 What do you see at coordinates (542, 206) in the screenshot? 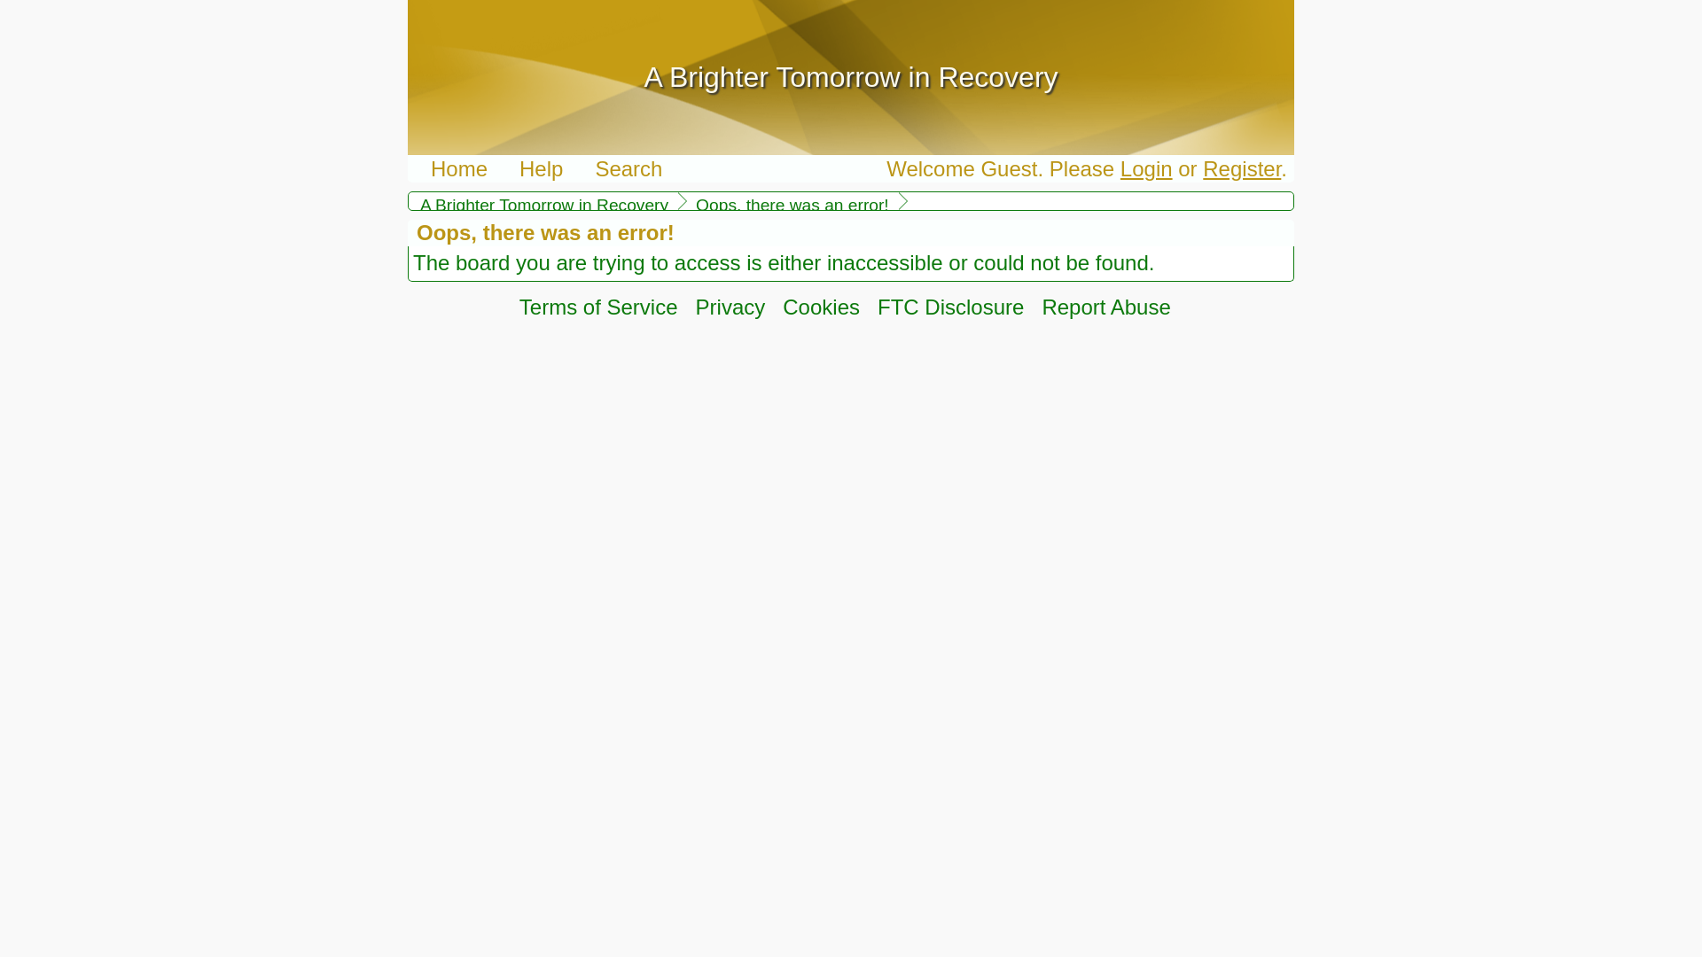
I see `A Brighter Tomorrow in Recovery` at bounding box center [542, 206].